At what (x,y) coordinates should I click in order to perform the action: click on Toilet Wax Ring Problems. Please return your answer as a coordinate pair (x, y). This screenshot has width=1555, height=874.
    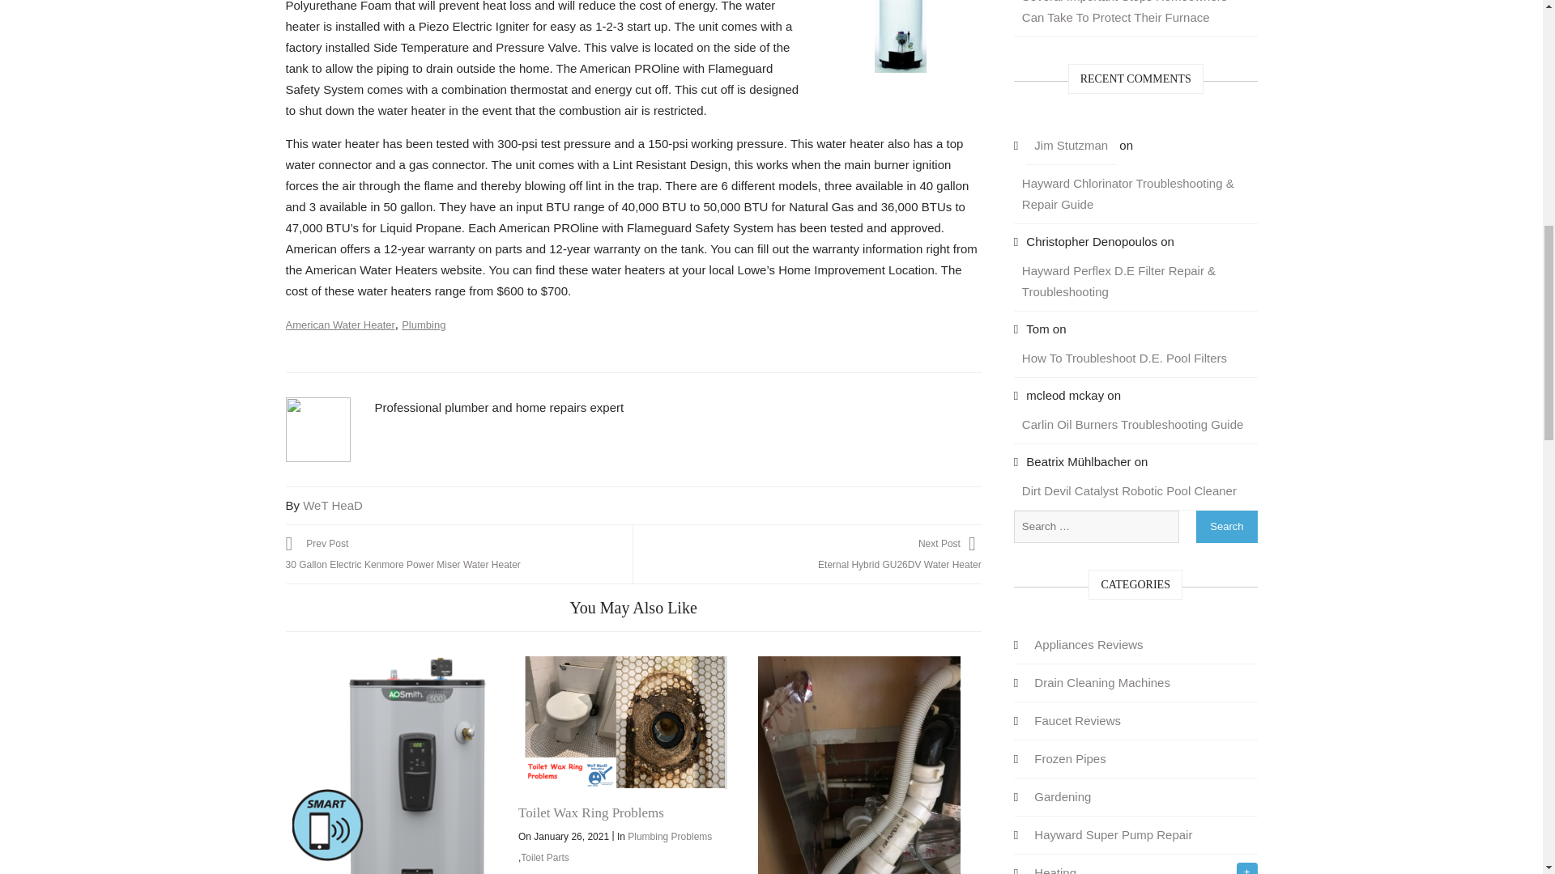
    Looking at the image, I should click on (590, 812).